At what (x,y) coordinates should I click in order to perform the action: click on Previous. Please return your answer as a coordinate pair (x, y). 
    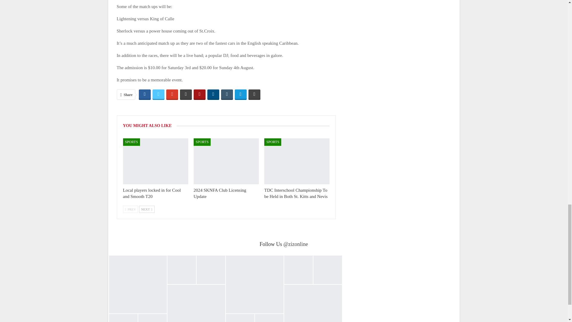
    Looking at the image, I should click on (130, 209).